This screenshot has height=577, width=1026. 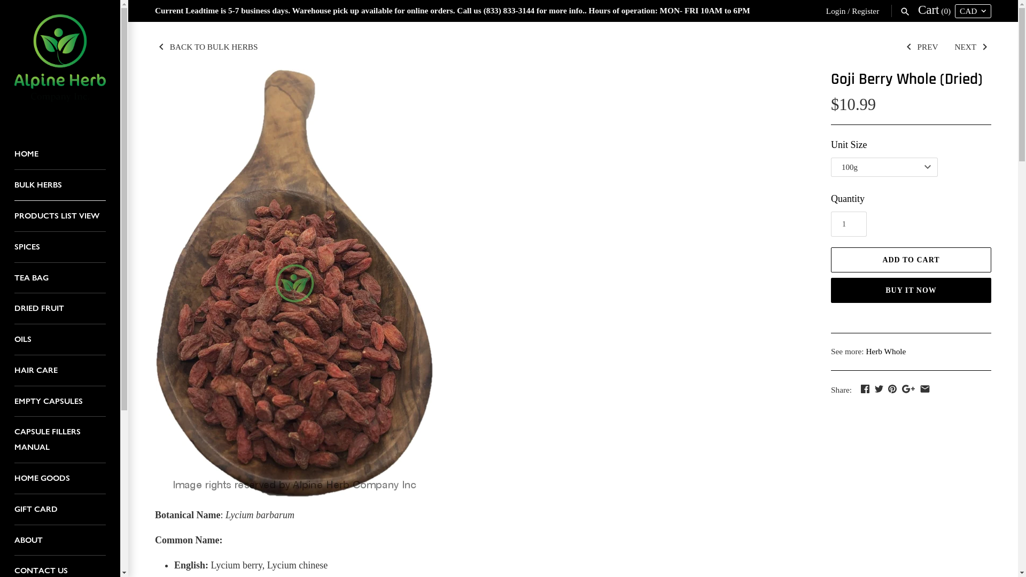 What do you see at coordinates (60, 440) in the screenshot?
I see `CAPSULE FILLERS MANUAL` at bounding box center [60, 440].